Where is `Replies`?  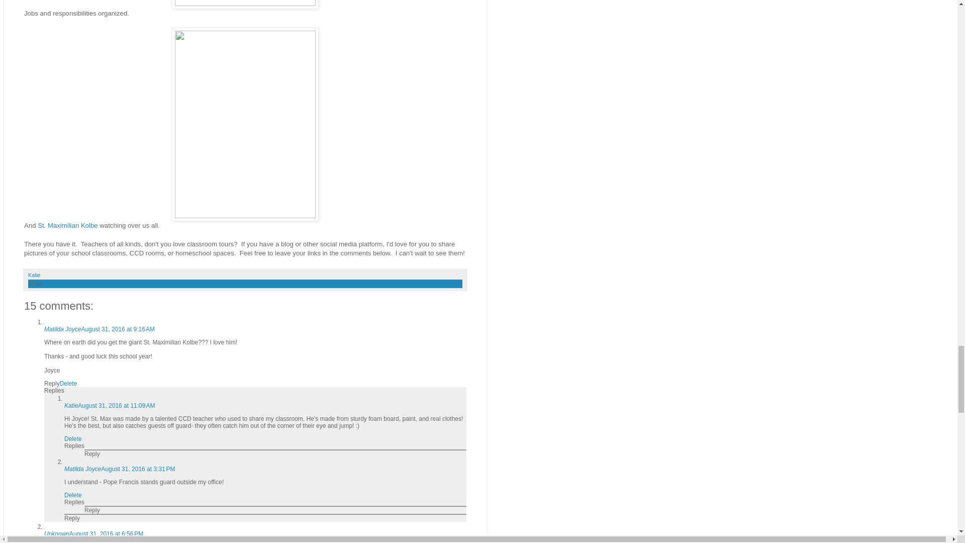
Replies is located at coordinates (54, 391).